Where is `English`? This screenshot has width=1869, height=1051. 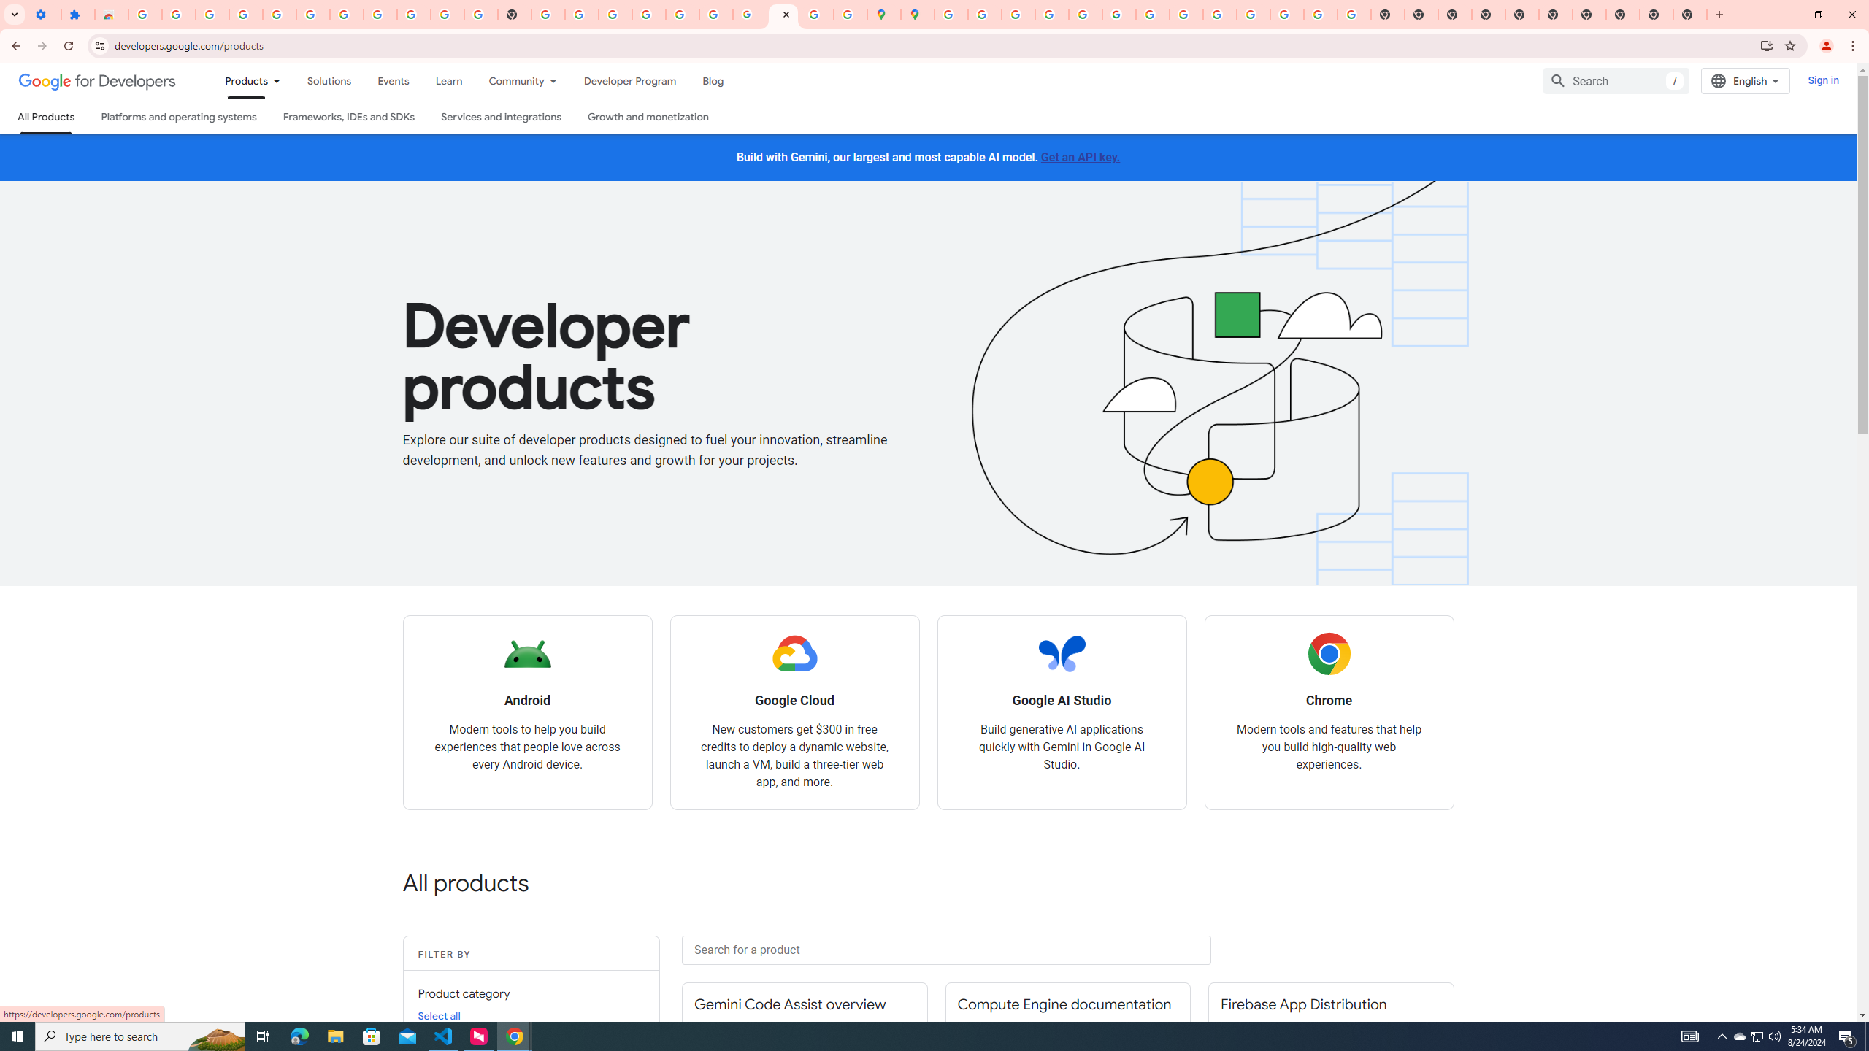 English is located at coordinates (1745, 81).